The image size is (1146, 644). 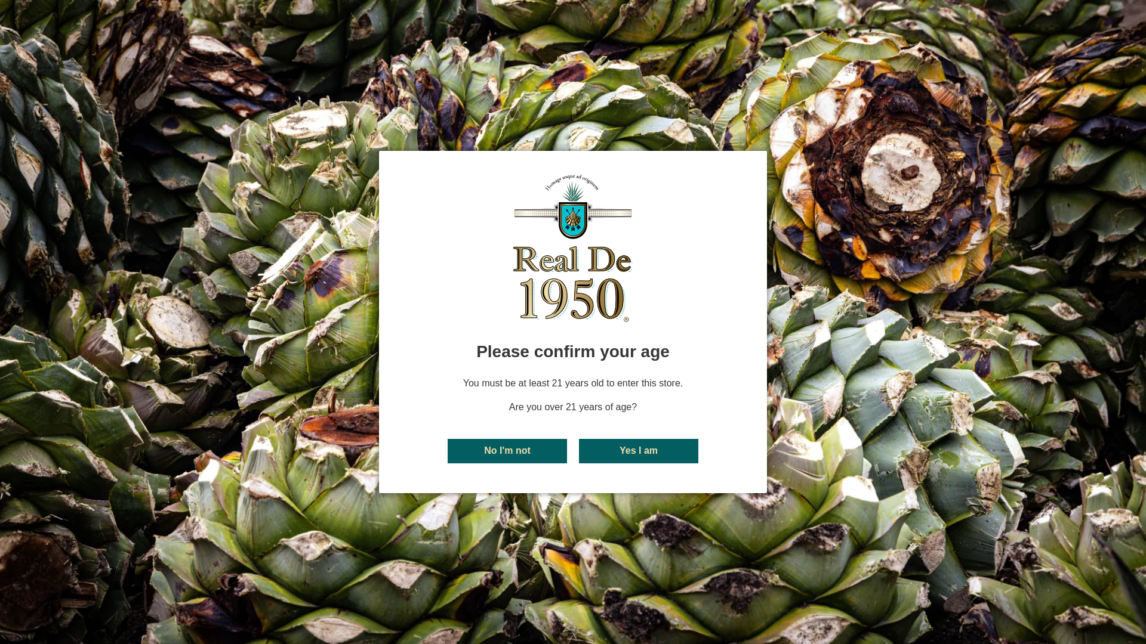 What do you see at coordinates (714, 580) in the screenshot?
I see `Venmo` at bounding box center [714, 580].